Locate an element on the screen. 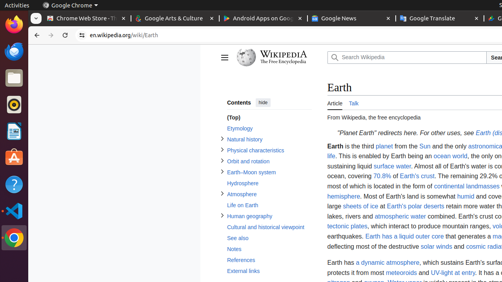  Hydrosphere is located at coordinates (269, 183).